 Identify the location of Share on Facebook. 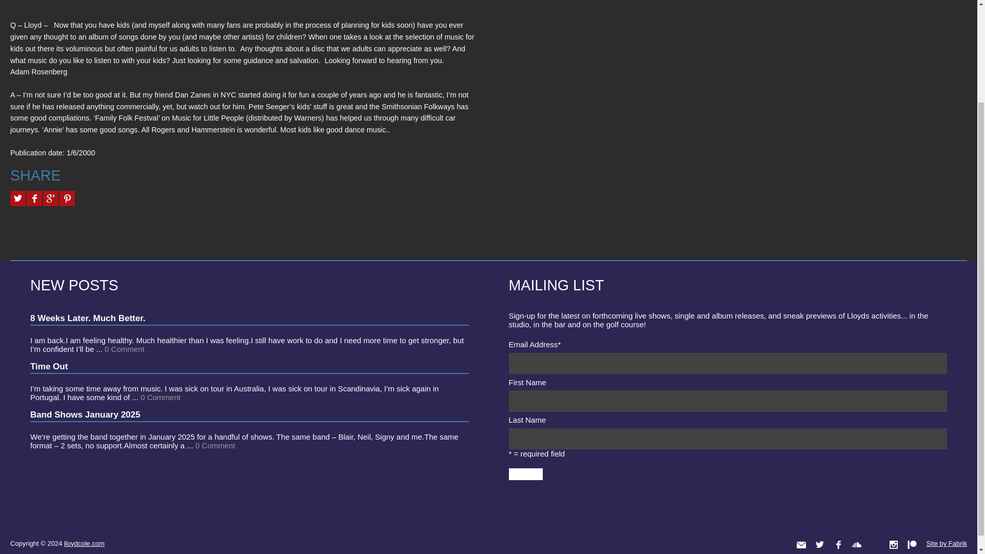
(34, 198).